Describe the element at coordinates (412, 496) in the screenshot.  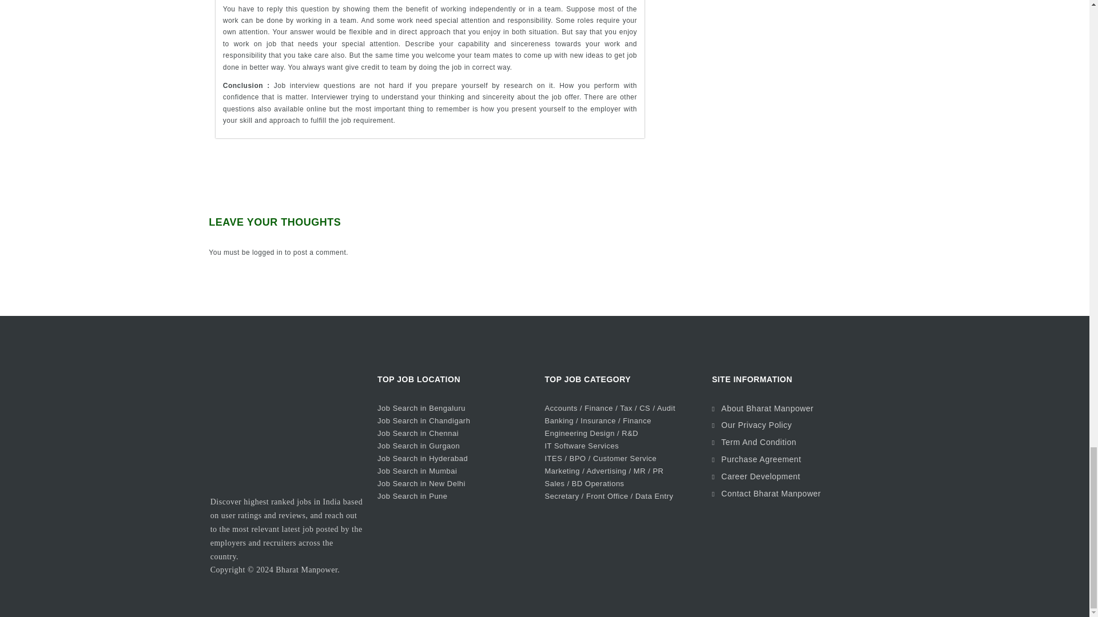
I see `Job Search in Pune` at that location.